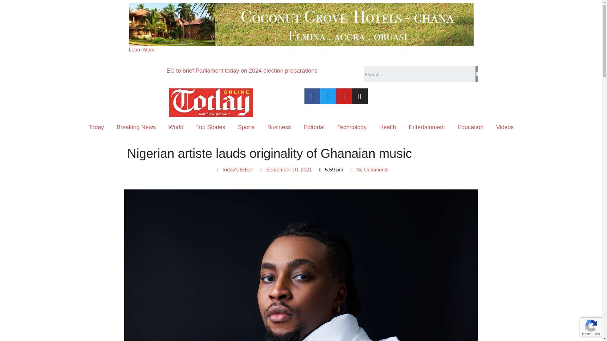 This screenshot has height=341, width=607. What do you see at coordinates (427, 127) in the screenshot?
I see `Entertainment` at bounding box center [427, 127].